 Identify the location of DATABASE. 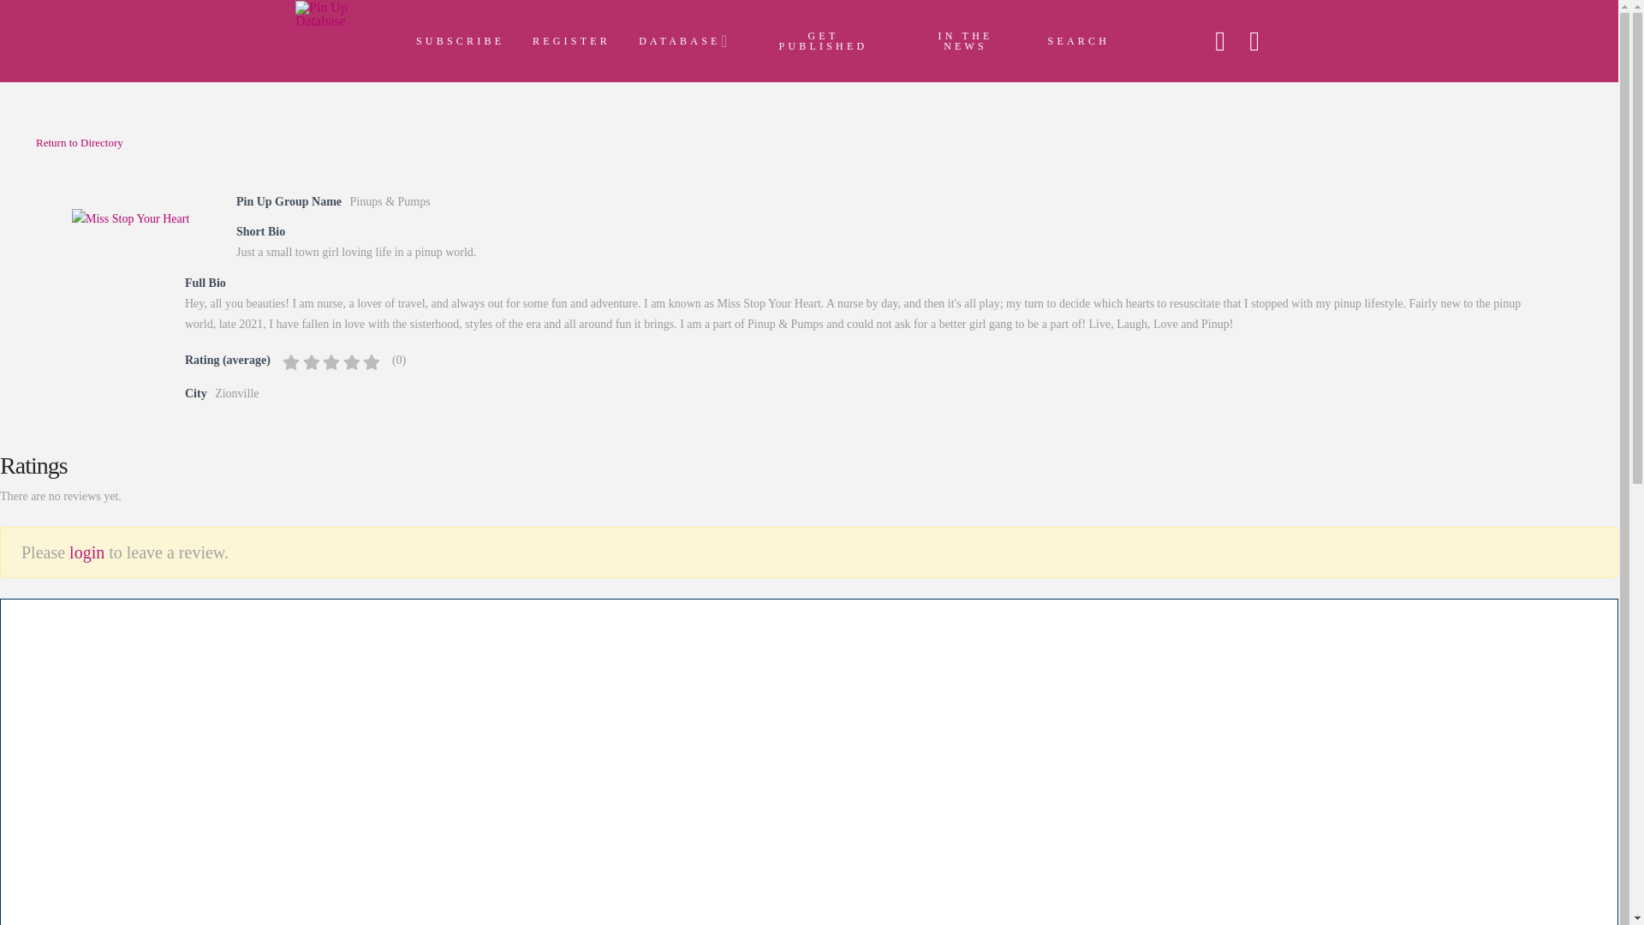
(682, 41).